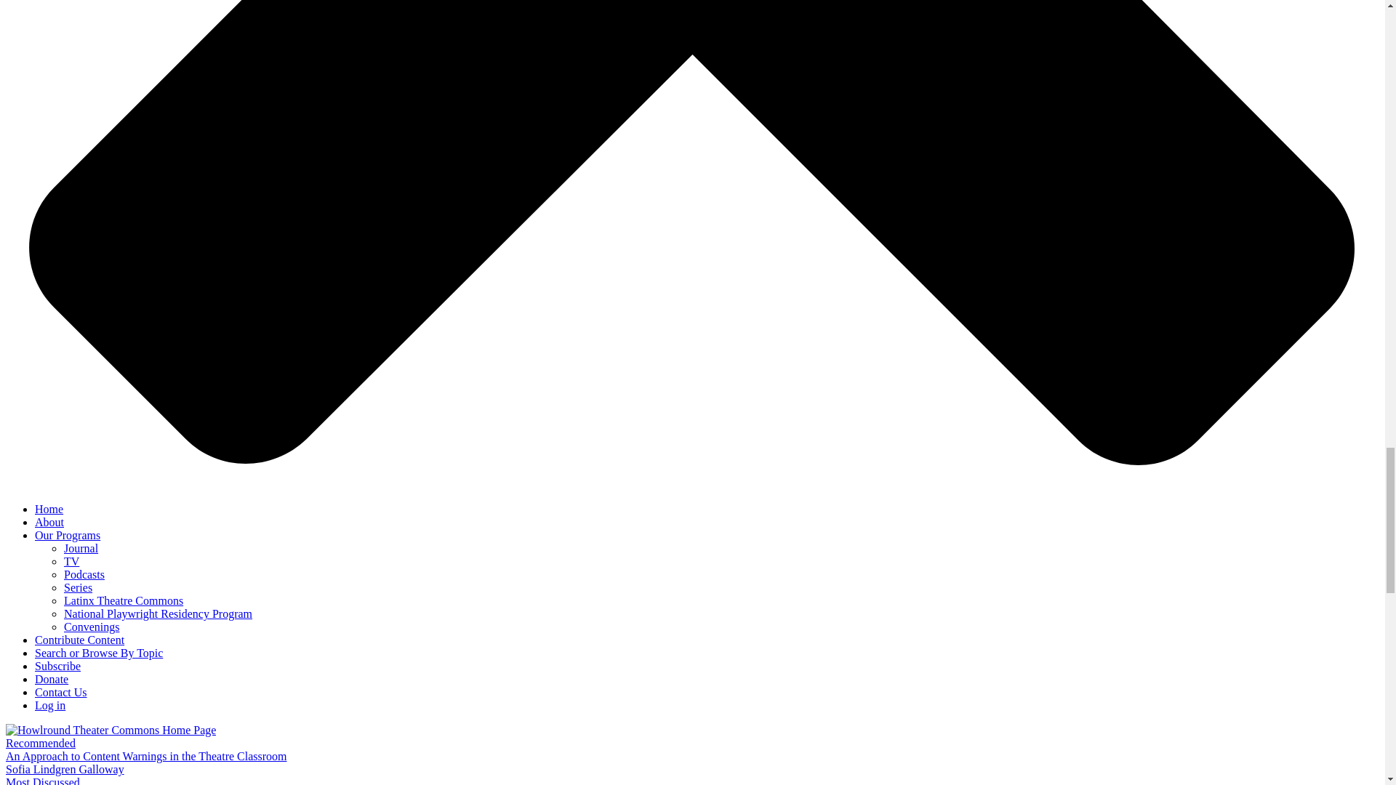  I want to click on Podcasts, so click(84, 574).